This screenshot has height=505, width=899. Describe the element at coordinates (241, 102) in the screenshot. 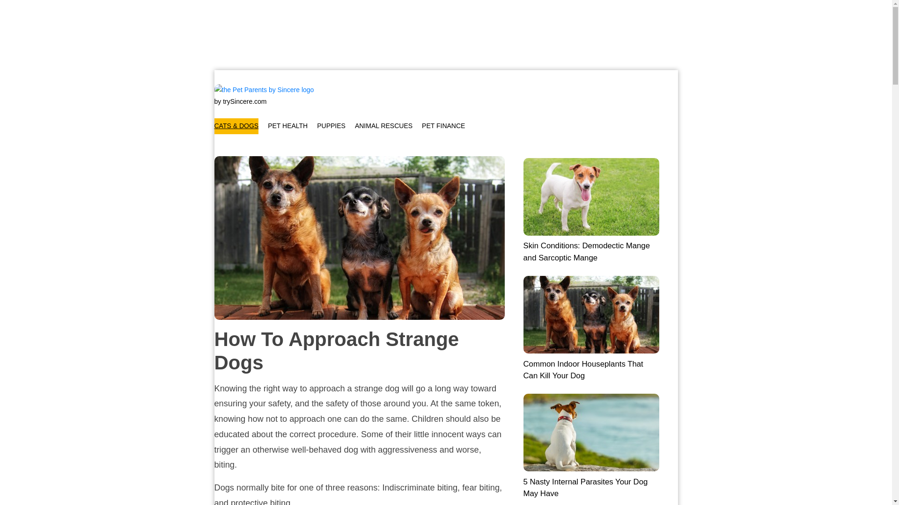

I see `by trySincere.com` at that location.